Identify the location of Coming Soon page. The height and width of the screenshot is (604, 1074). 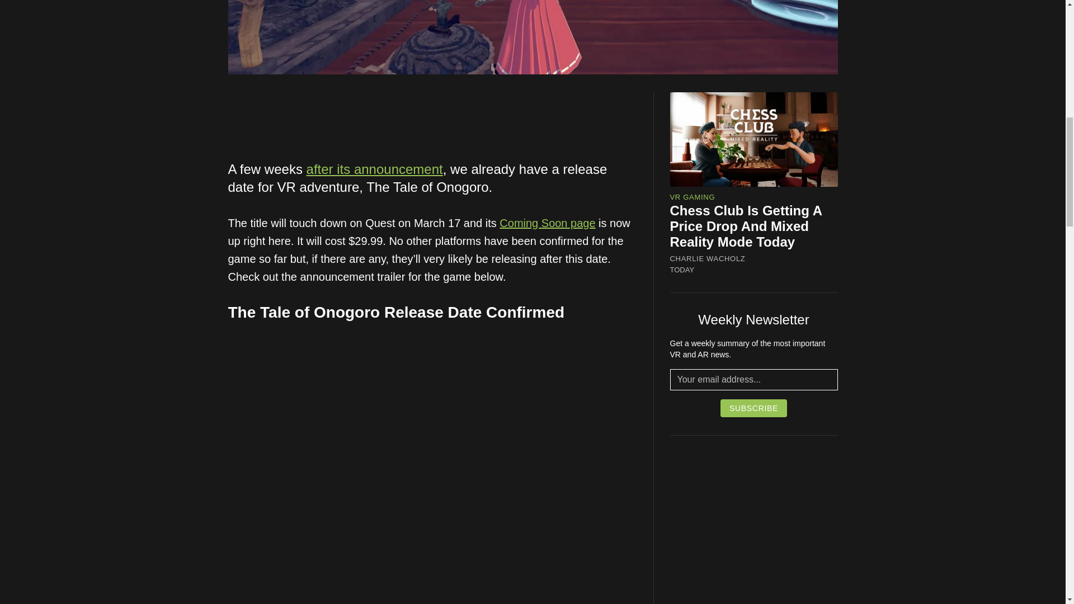
(547, 223).